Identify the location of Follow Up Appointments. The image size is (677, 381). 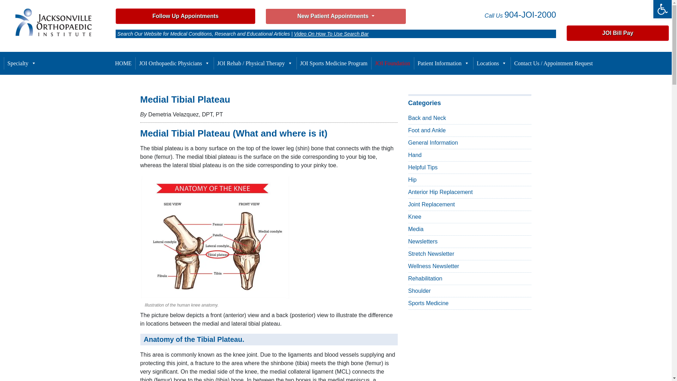
(22, 63).